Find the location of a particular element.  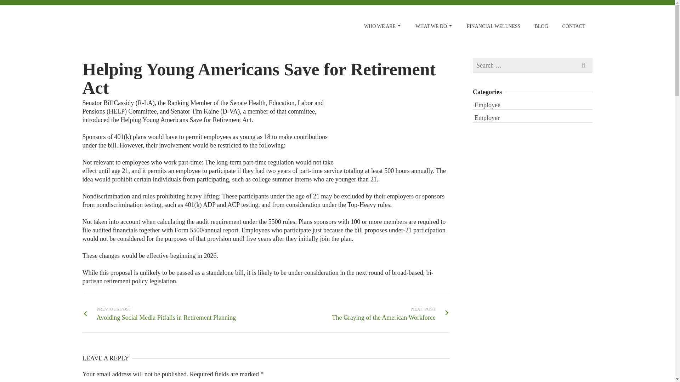

WHO WE ARE is located at coordinates (434, 26).